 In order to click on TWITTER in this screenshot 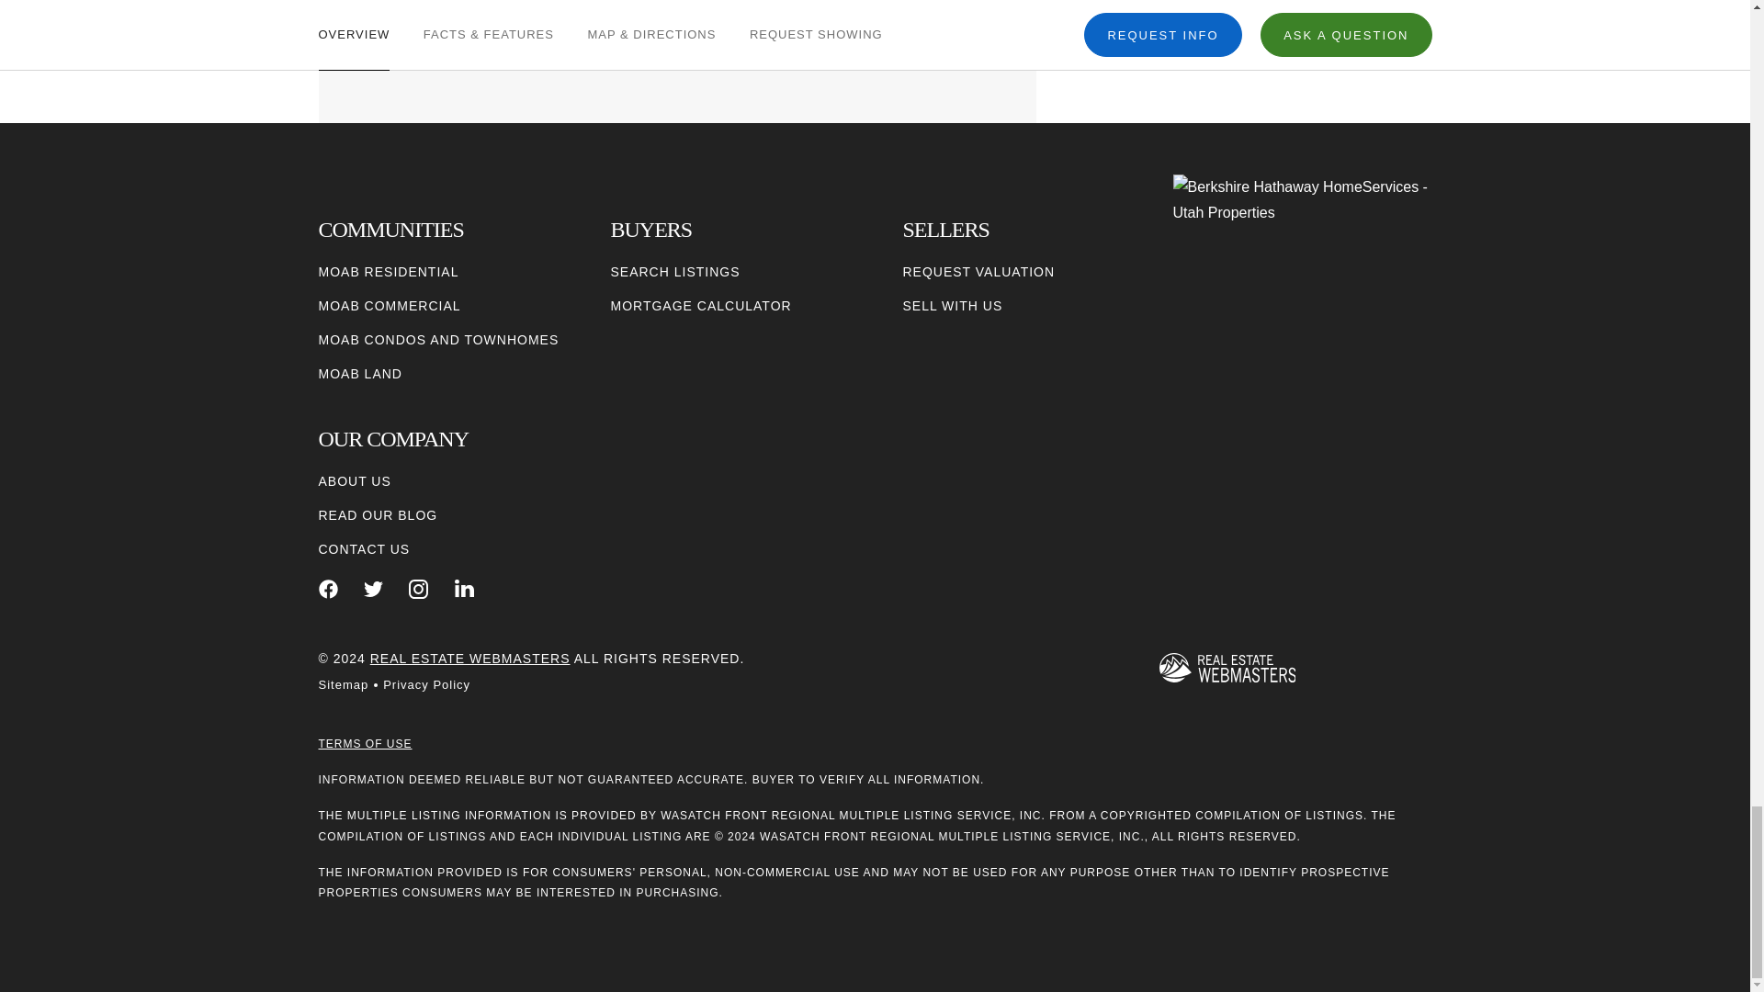, I will do `click(373, 589)`.